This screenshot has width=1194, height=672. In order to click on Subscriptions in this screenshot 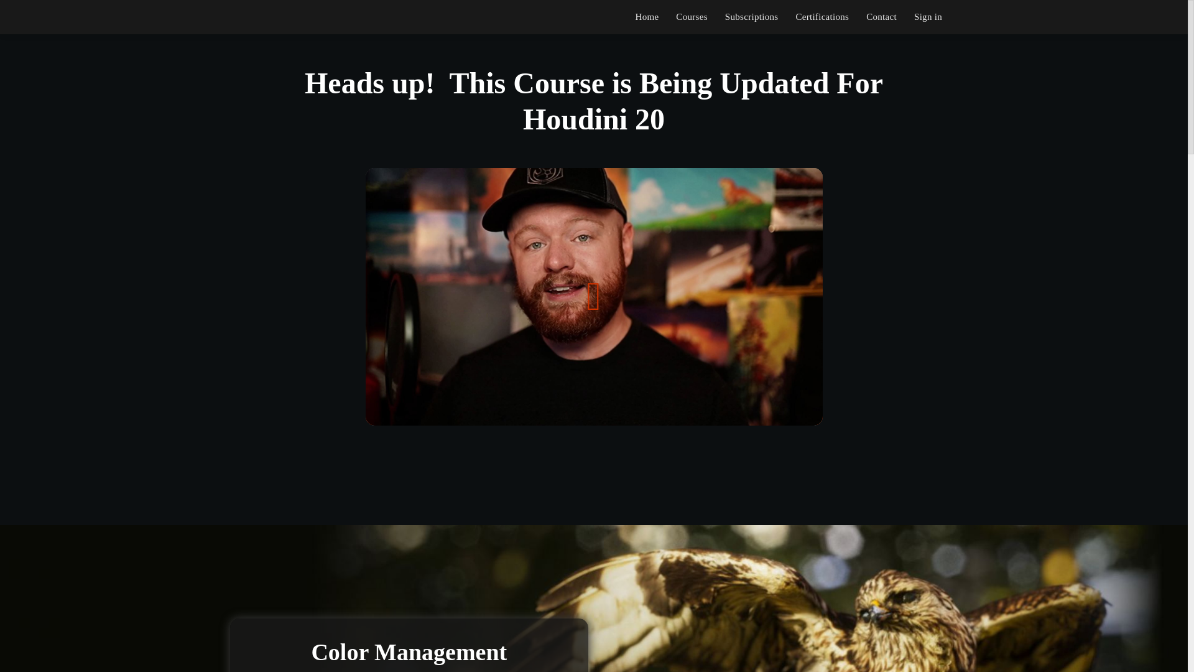, I will do `click(751, 17)`.